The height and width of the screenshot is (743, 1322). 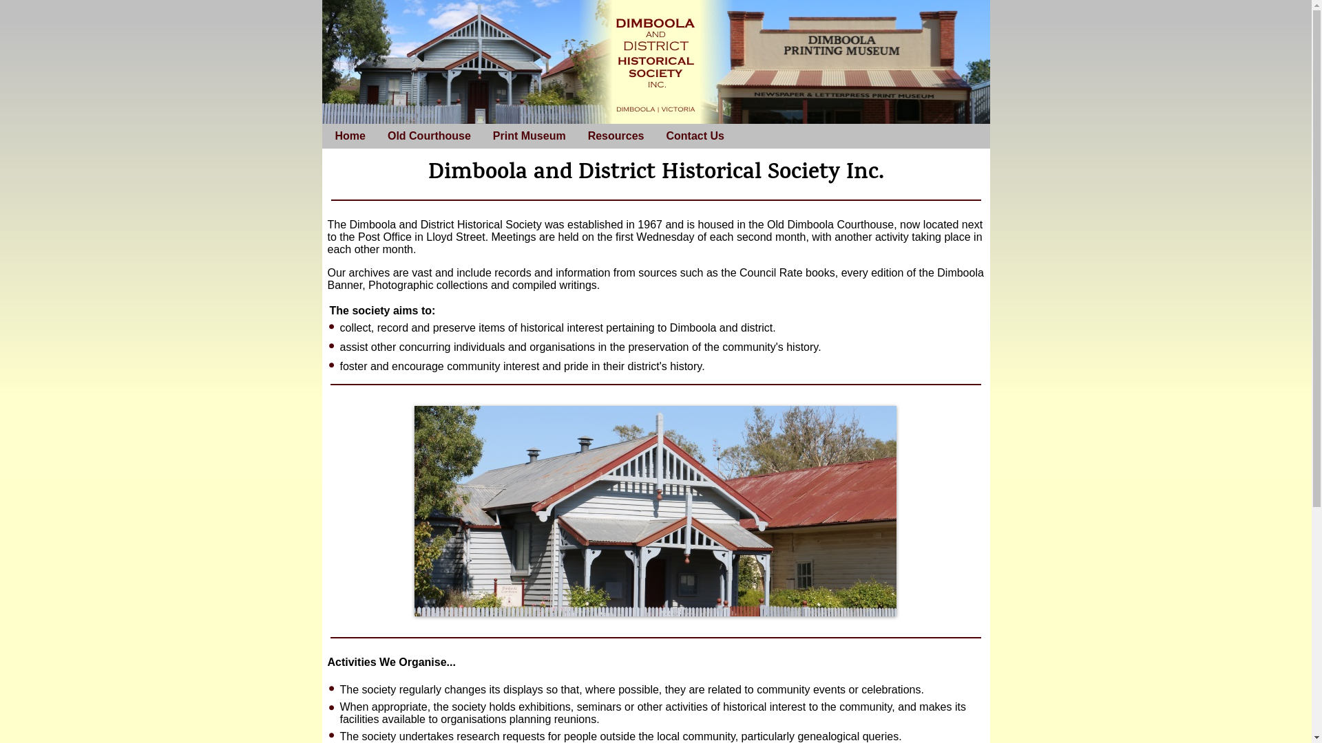 What do you see at coordinates (430, 136) in the screenshot?
I see `Old Courthouse` at bounding box center [430, 136].